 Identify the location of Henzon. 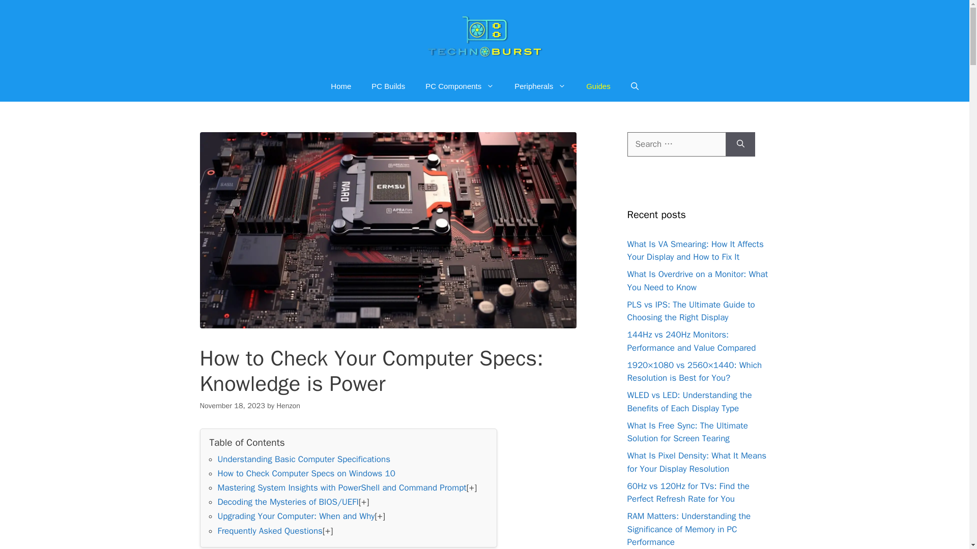
(288, 406).